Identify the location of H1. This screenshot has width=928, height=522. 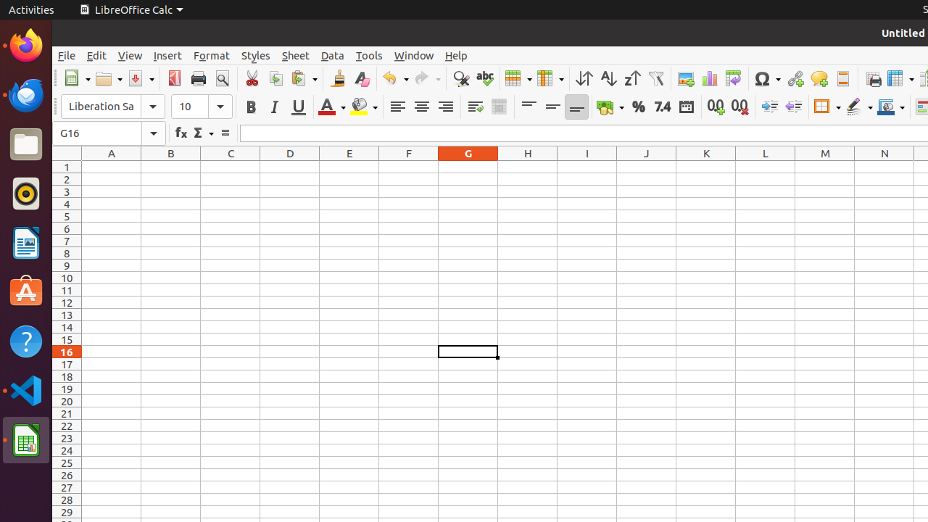
(528, 167).